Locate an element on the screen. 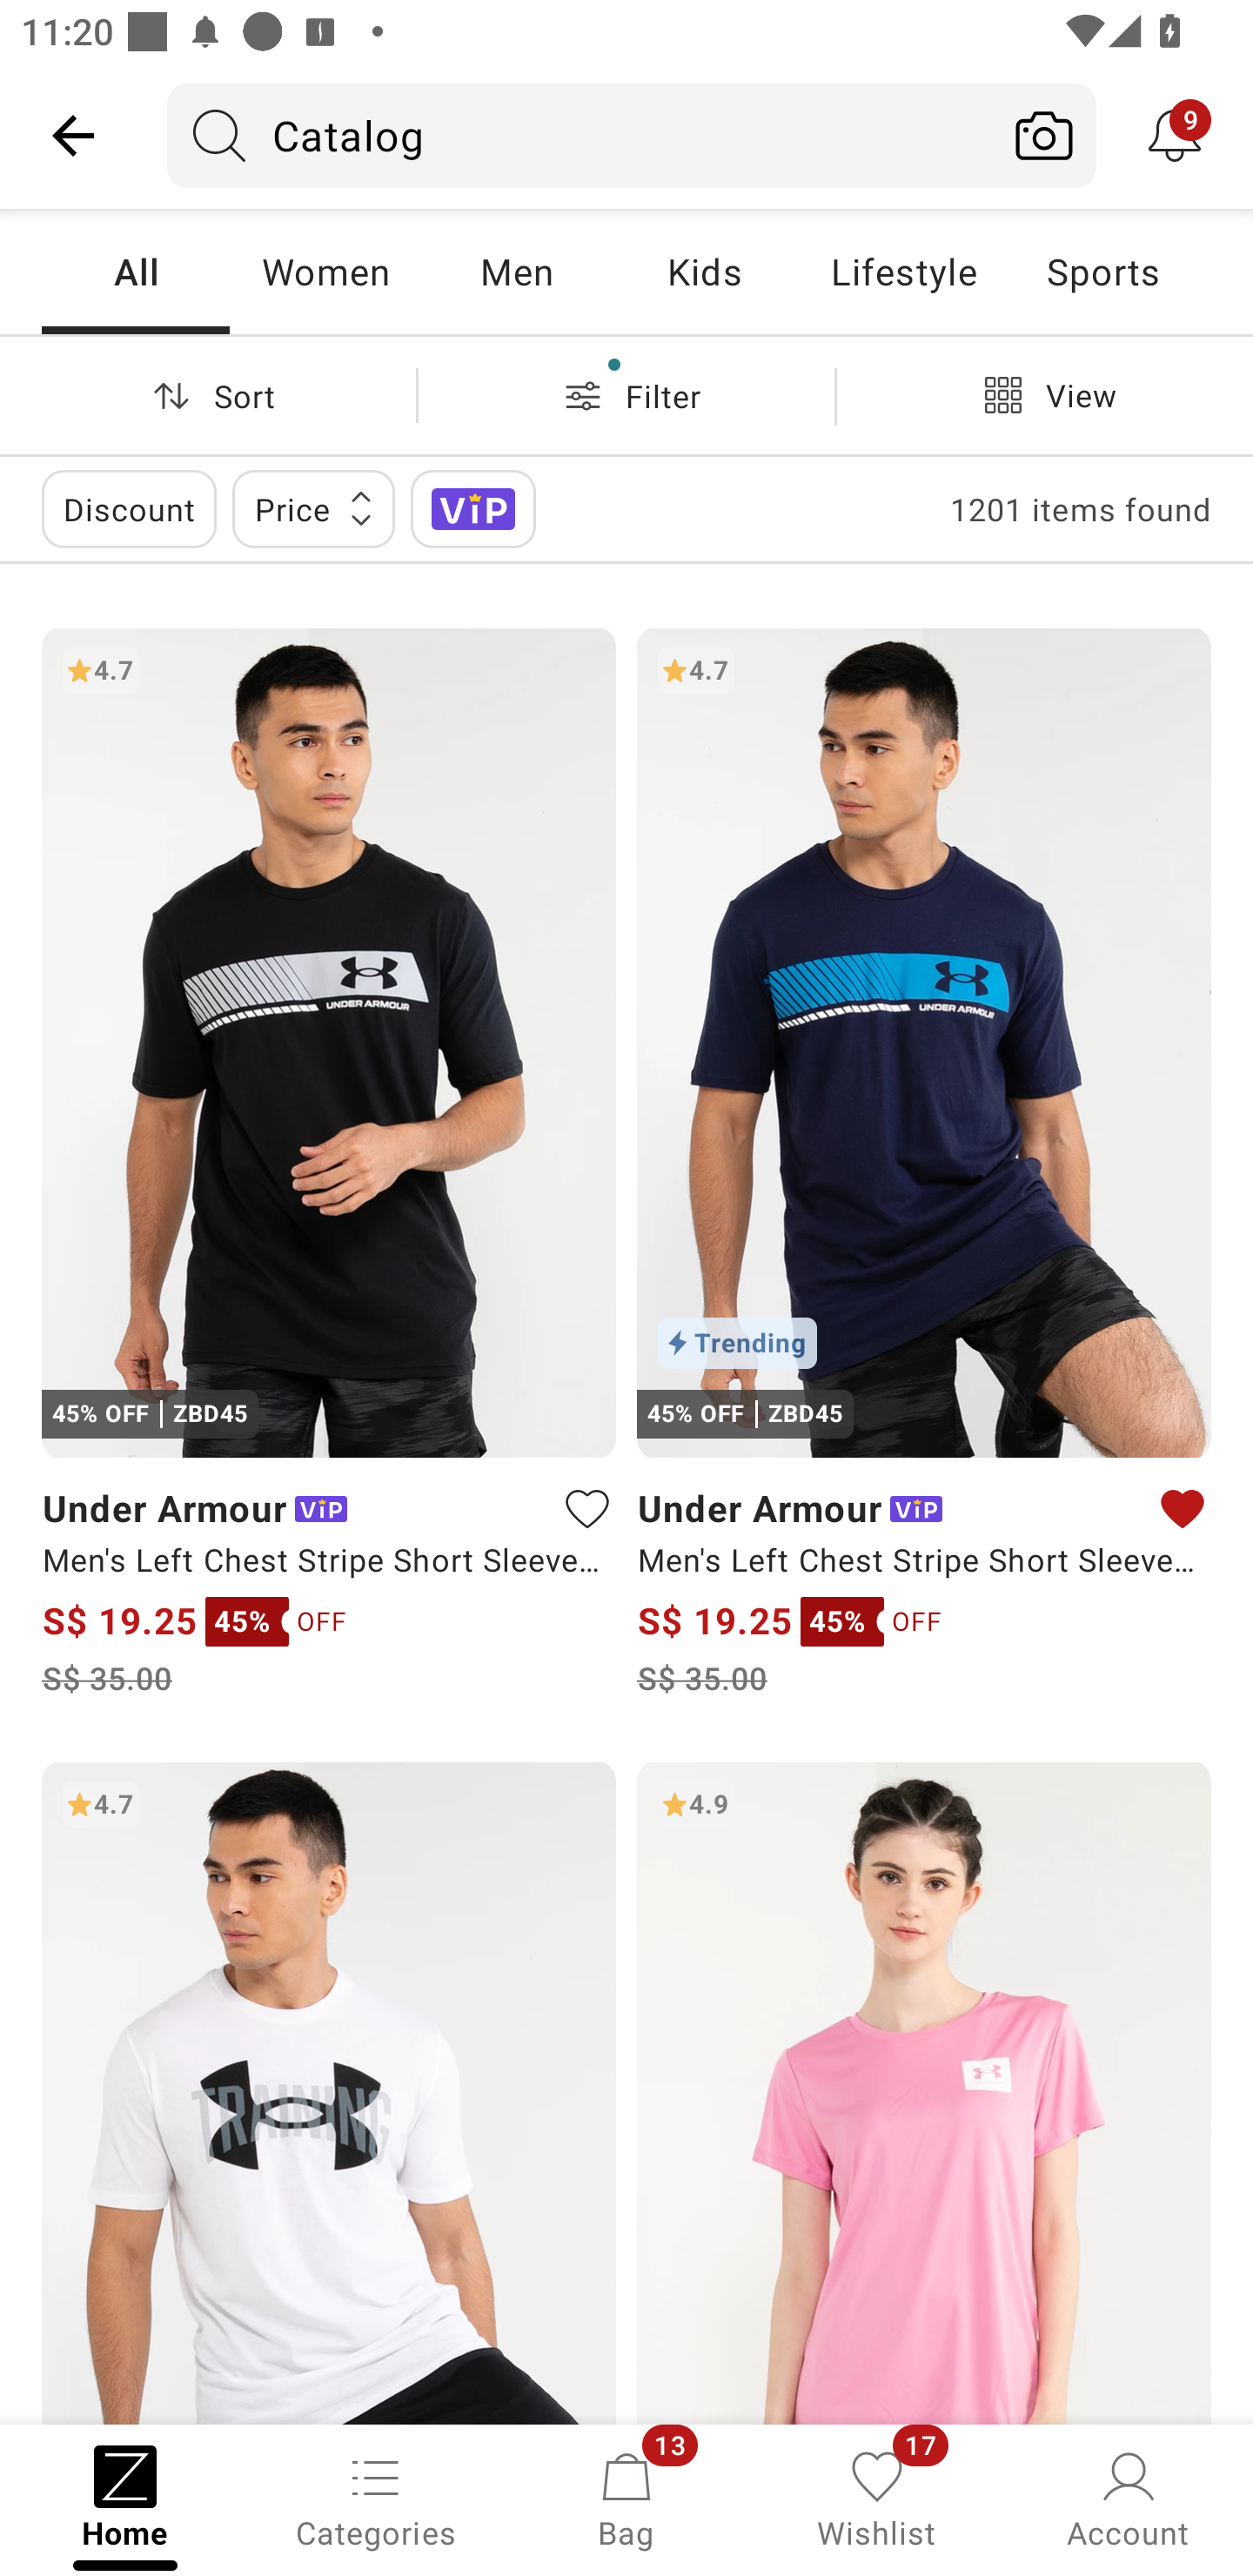  Sort is located at coordinates (208, 395).